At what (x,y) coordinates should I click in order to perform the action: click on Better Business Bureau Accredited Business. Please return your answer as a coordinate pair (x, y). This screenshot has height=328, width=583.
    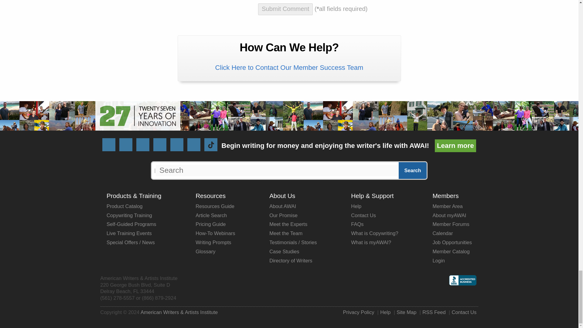
    Looking at the image, I should click on (462, 280).